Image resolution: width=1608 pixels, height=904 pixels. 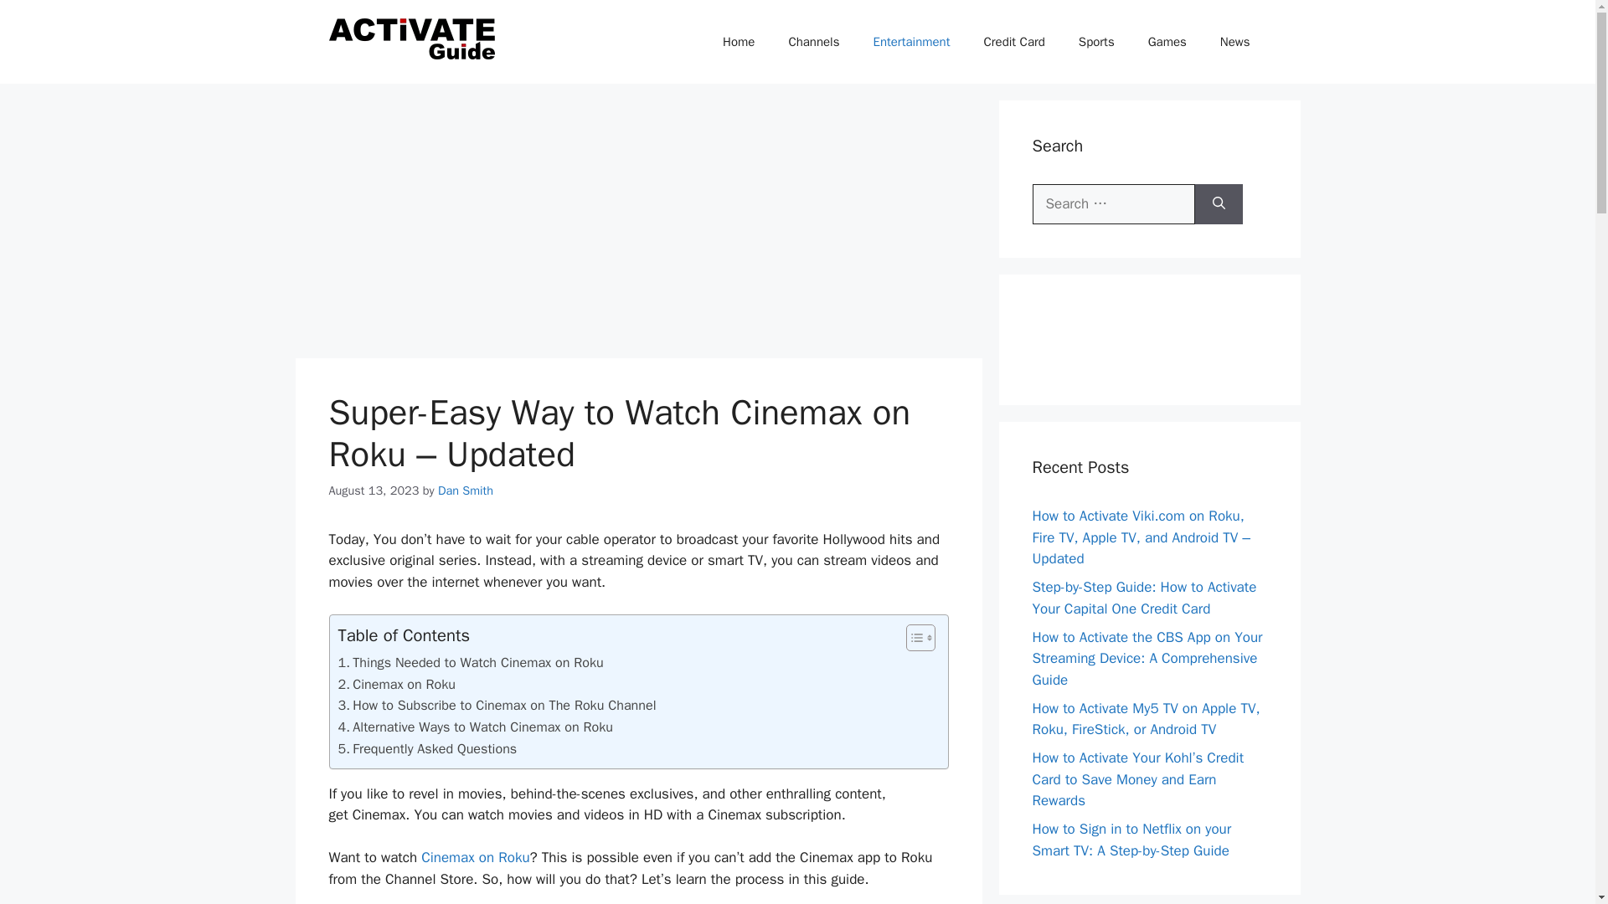 I want to click on Things Needed to Watch Cinemax on Roku, so click(x=471, y=662).